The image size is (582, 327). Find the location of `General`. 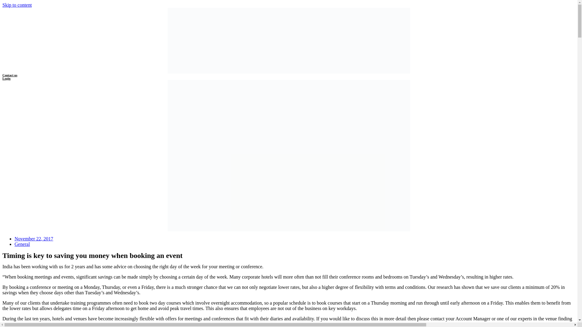

General is located at coordinates (22, 244).